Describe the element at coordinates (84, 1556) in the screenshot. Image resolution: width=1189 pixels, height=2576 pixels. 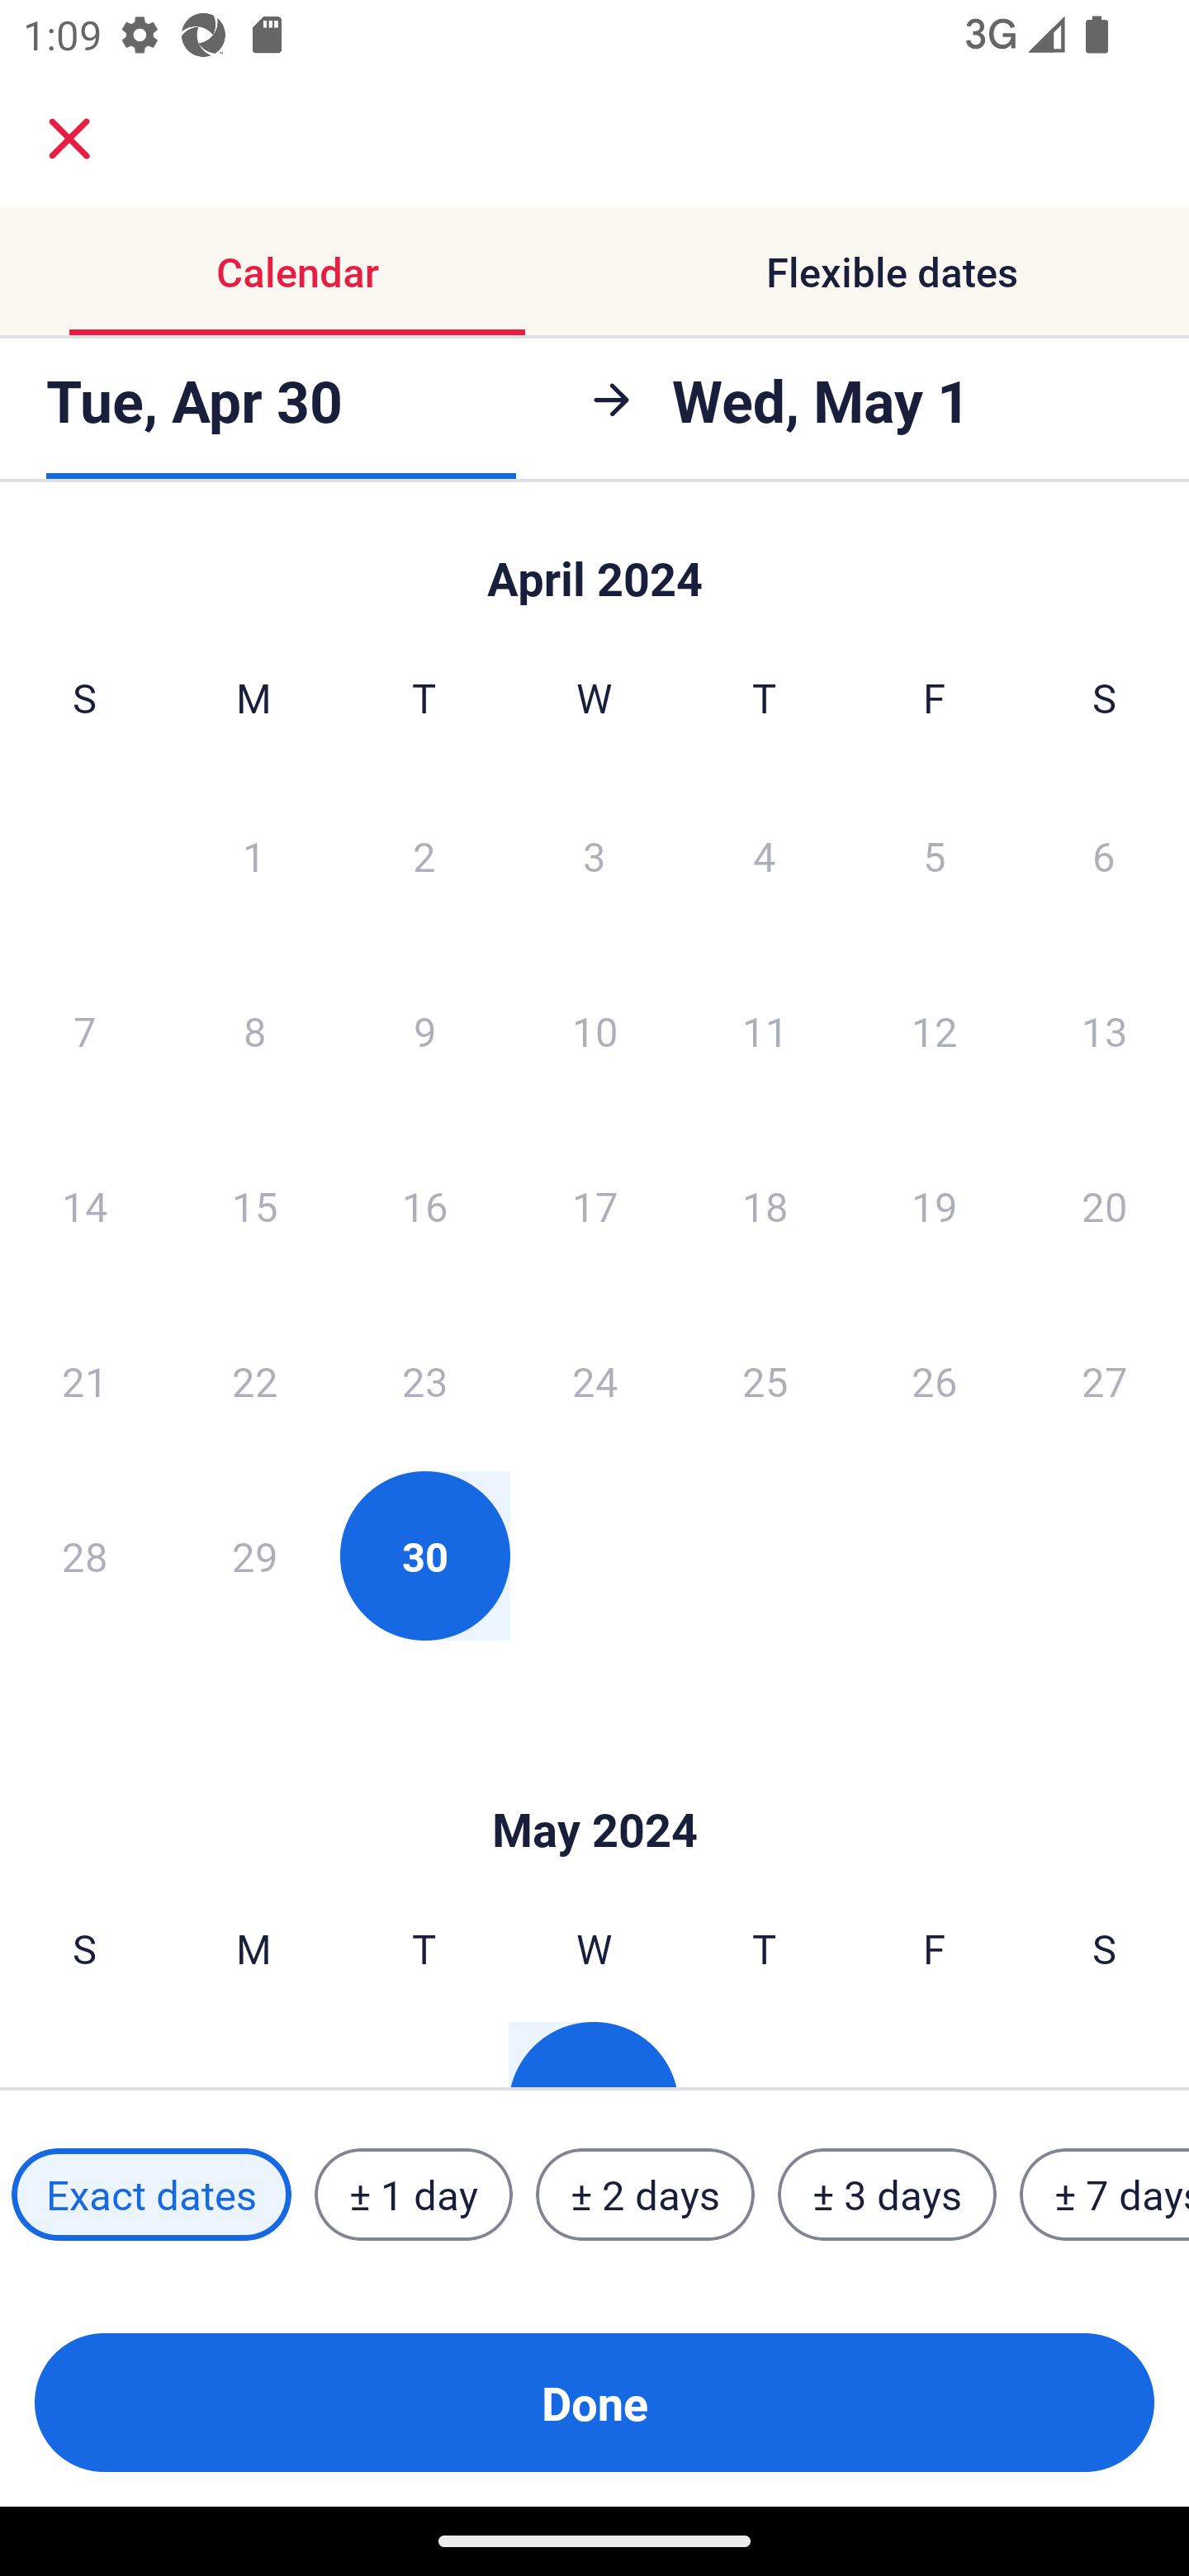
I see `28 Sunday, April 28, 2024` at that location.